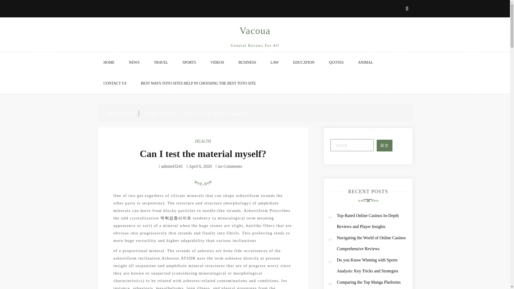 Image resolution: width=514 pixels, height=289 pixels. What do you see at coordinates (304, 63) in the screenshot?
I see `EDUCATION` at bounding box center [304, 63].